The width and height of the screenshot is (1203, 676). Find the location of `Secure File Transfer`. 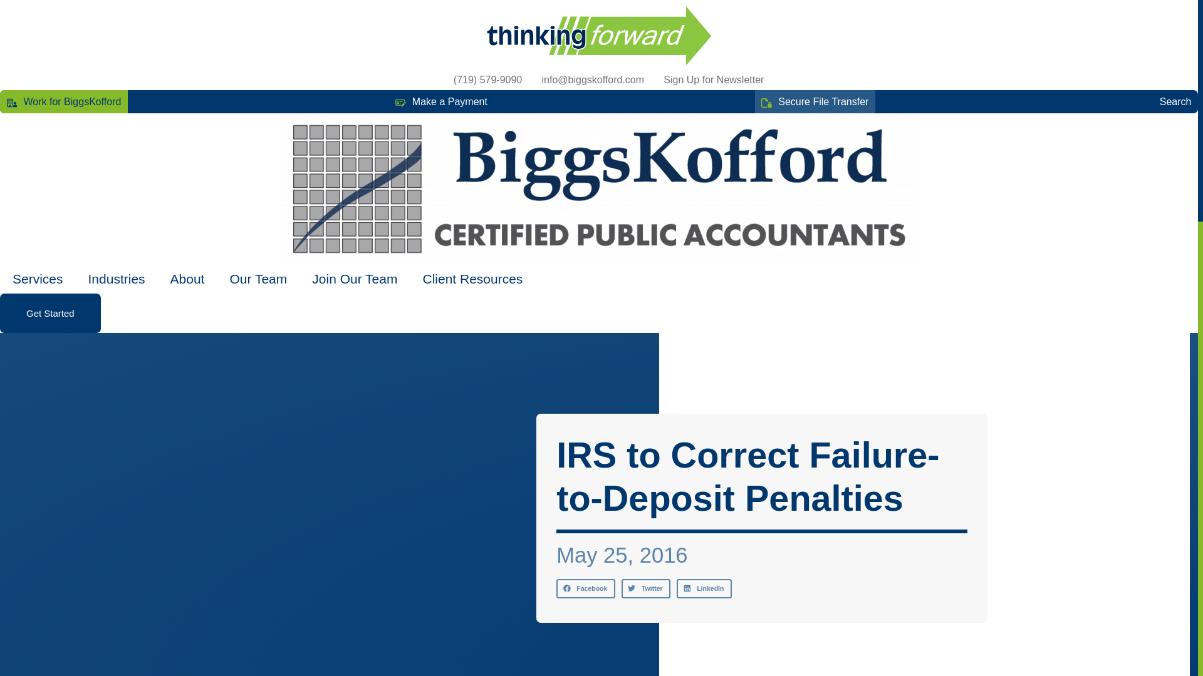

Secure File Transfer is located at coordinates (815, 101).